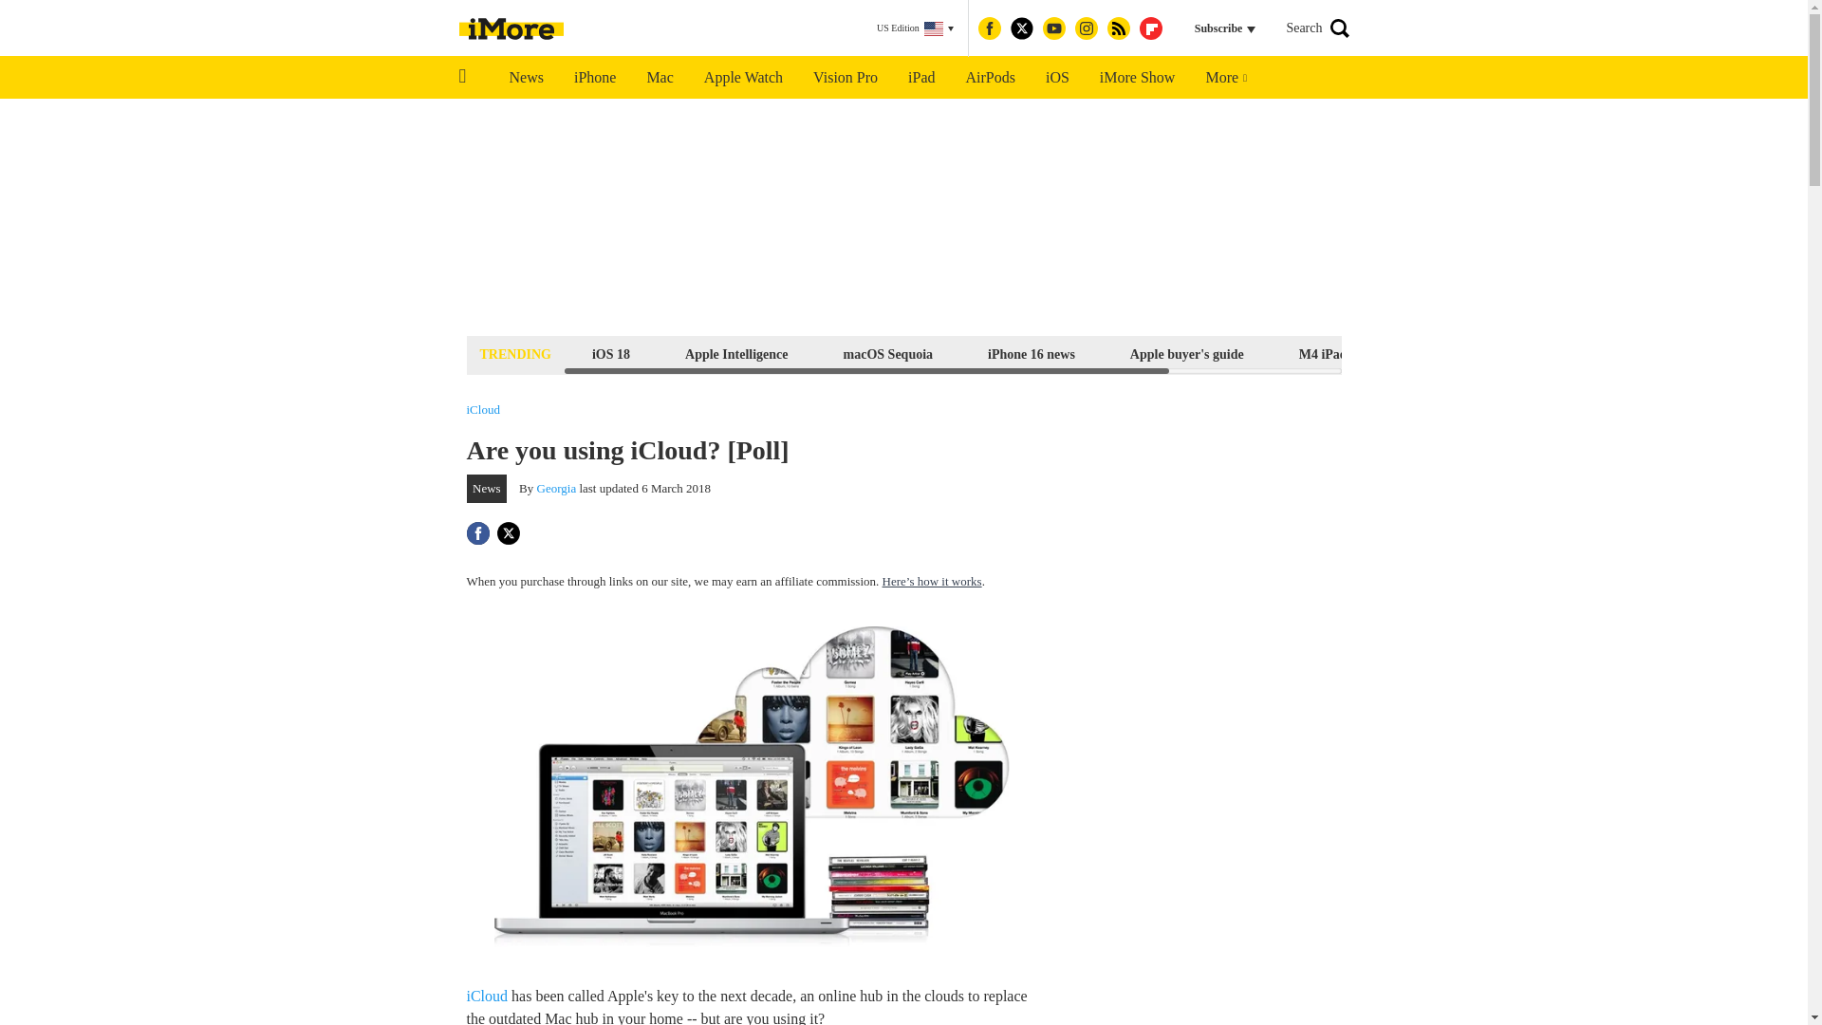 The width and height of the screenshot is (1822, 1025). Describe the element at coordinates (526, 78) in the screenshot. I see `News` at that location.